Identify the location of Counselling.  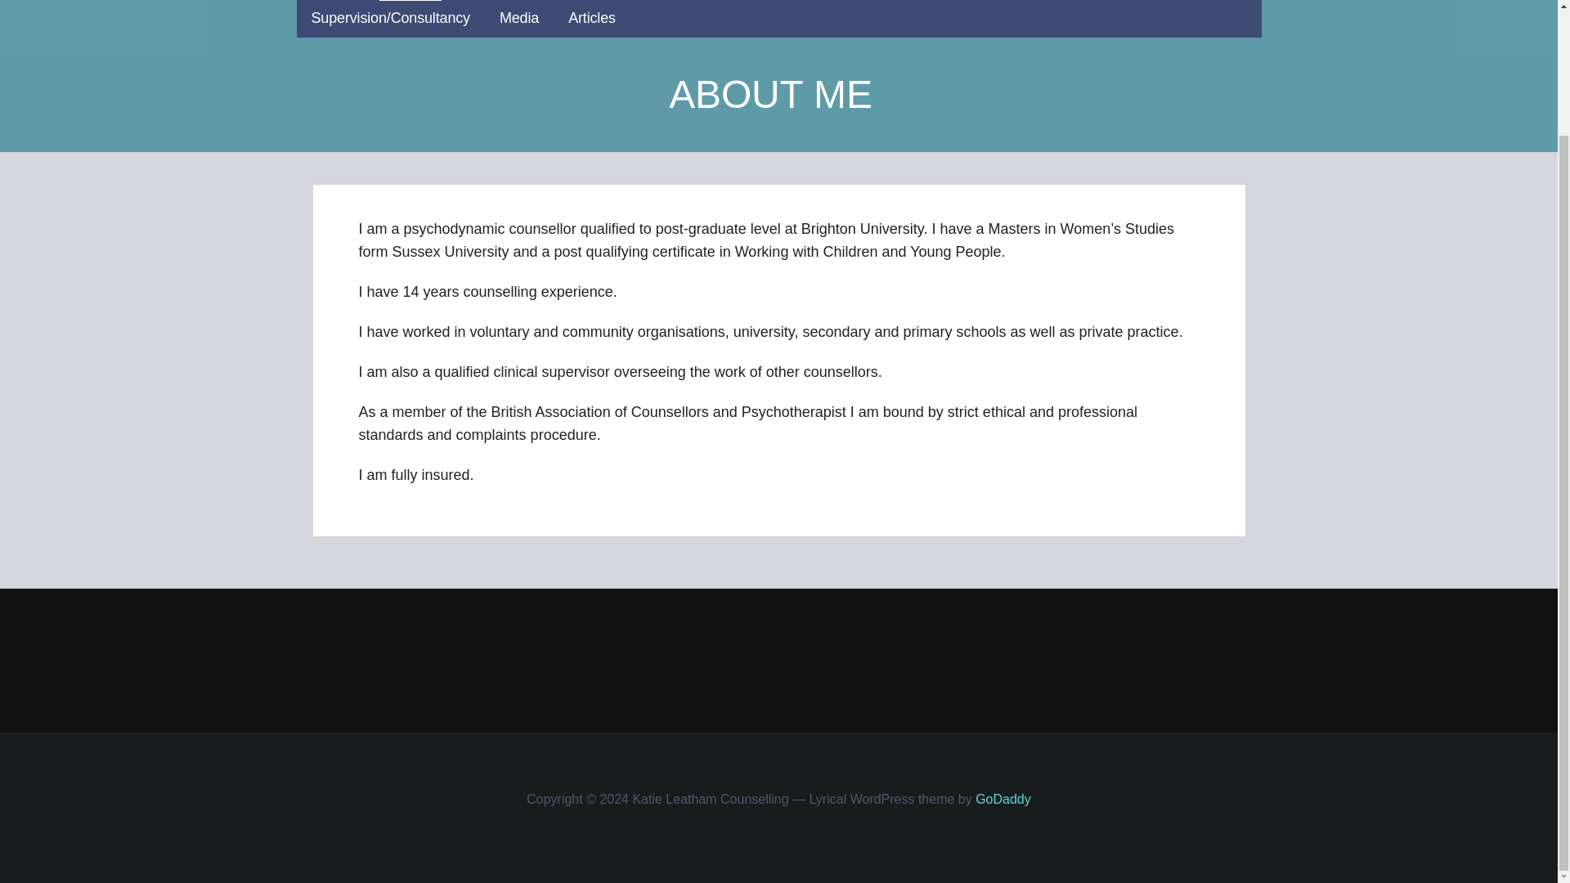
(509, 0).